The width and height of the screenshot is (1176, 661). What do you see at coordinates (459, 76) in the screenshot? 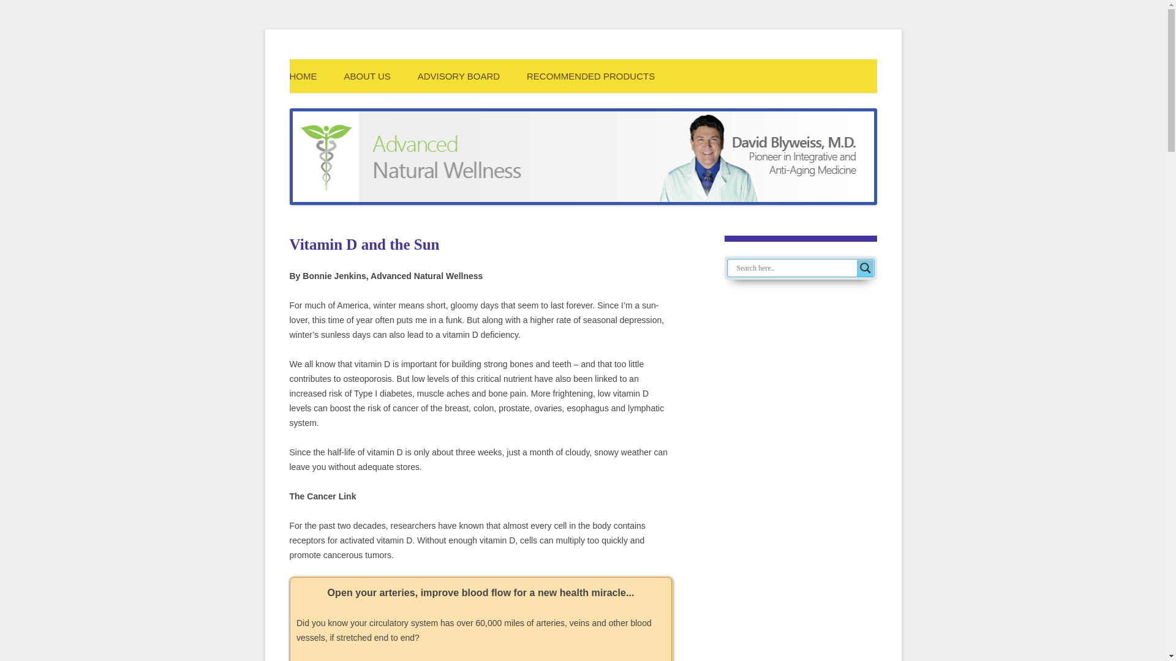
I see `ADVISORY BOARD` at bounding box center [459, 76].